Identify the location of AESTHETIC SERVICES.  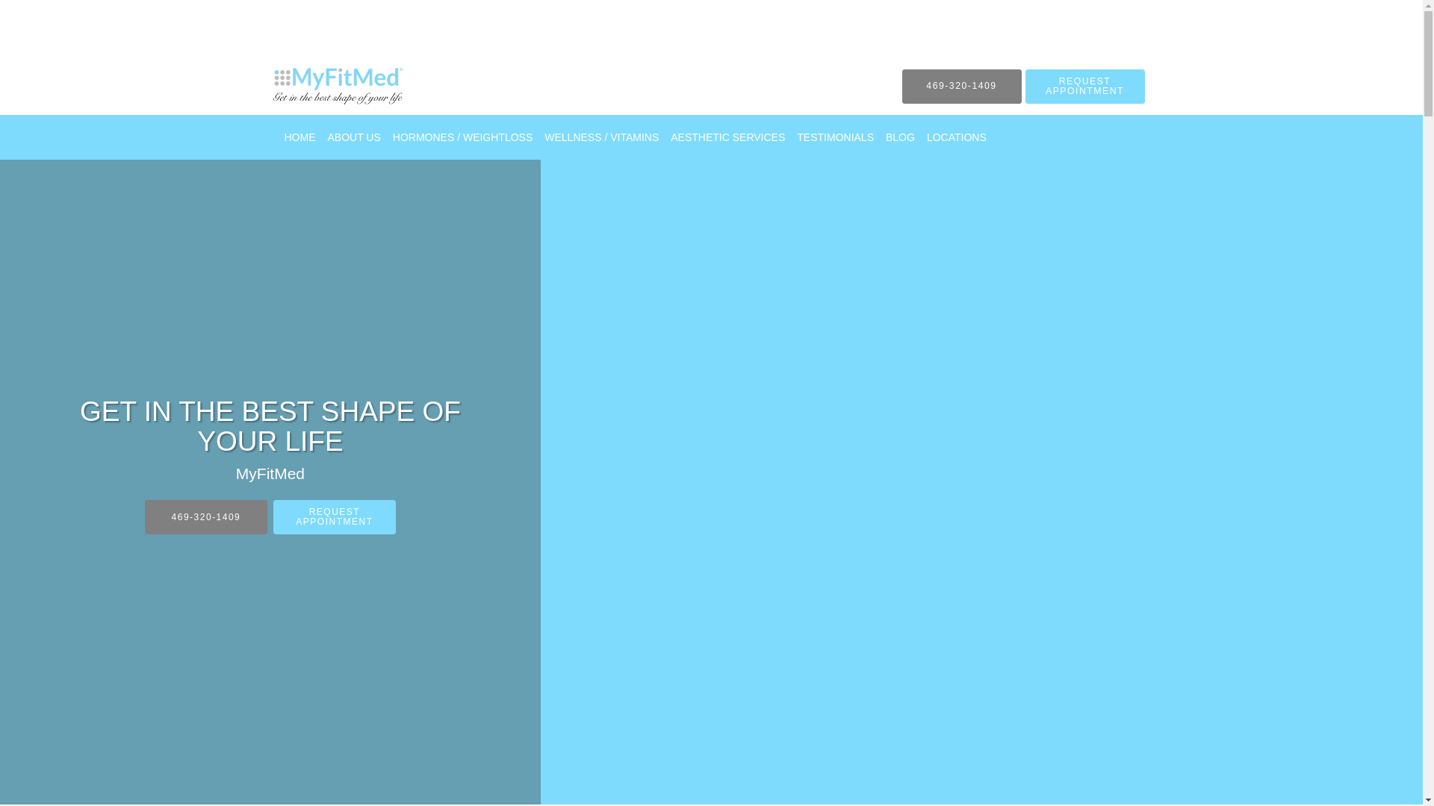
(727, 137).